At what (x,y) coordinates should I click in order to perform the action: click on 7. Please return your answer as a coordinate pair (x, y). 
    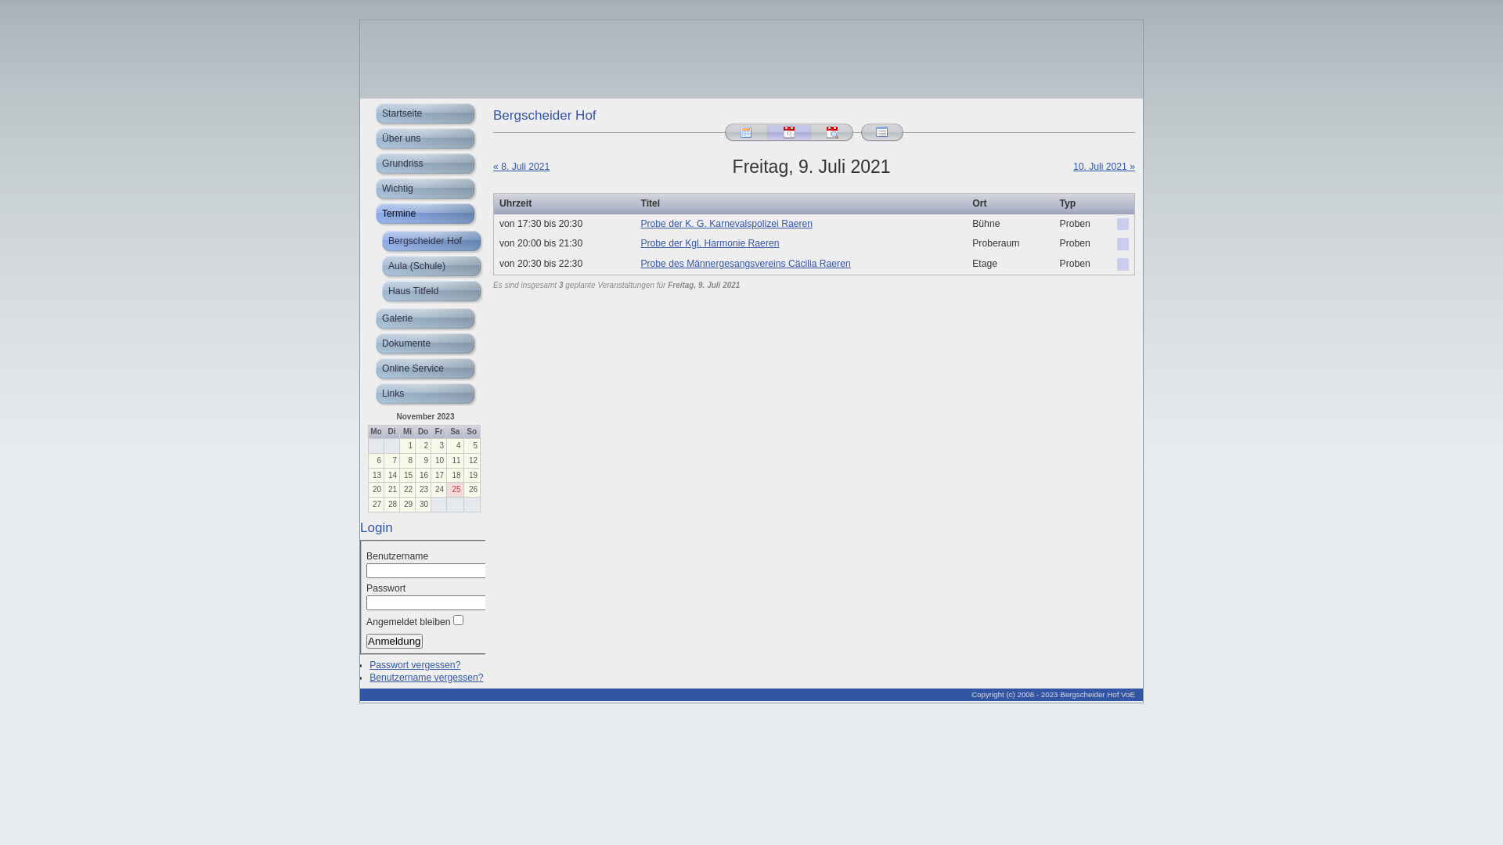
    Looking at the image, I should click on (391, 461).